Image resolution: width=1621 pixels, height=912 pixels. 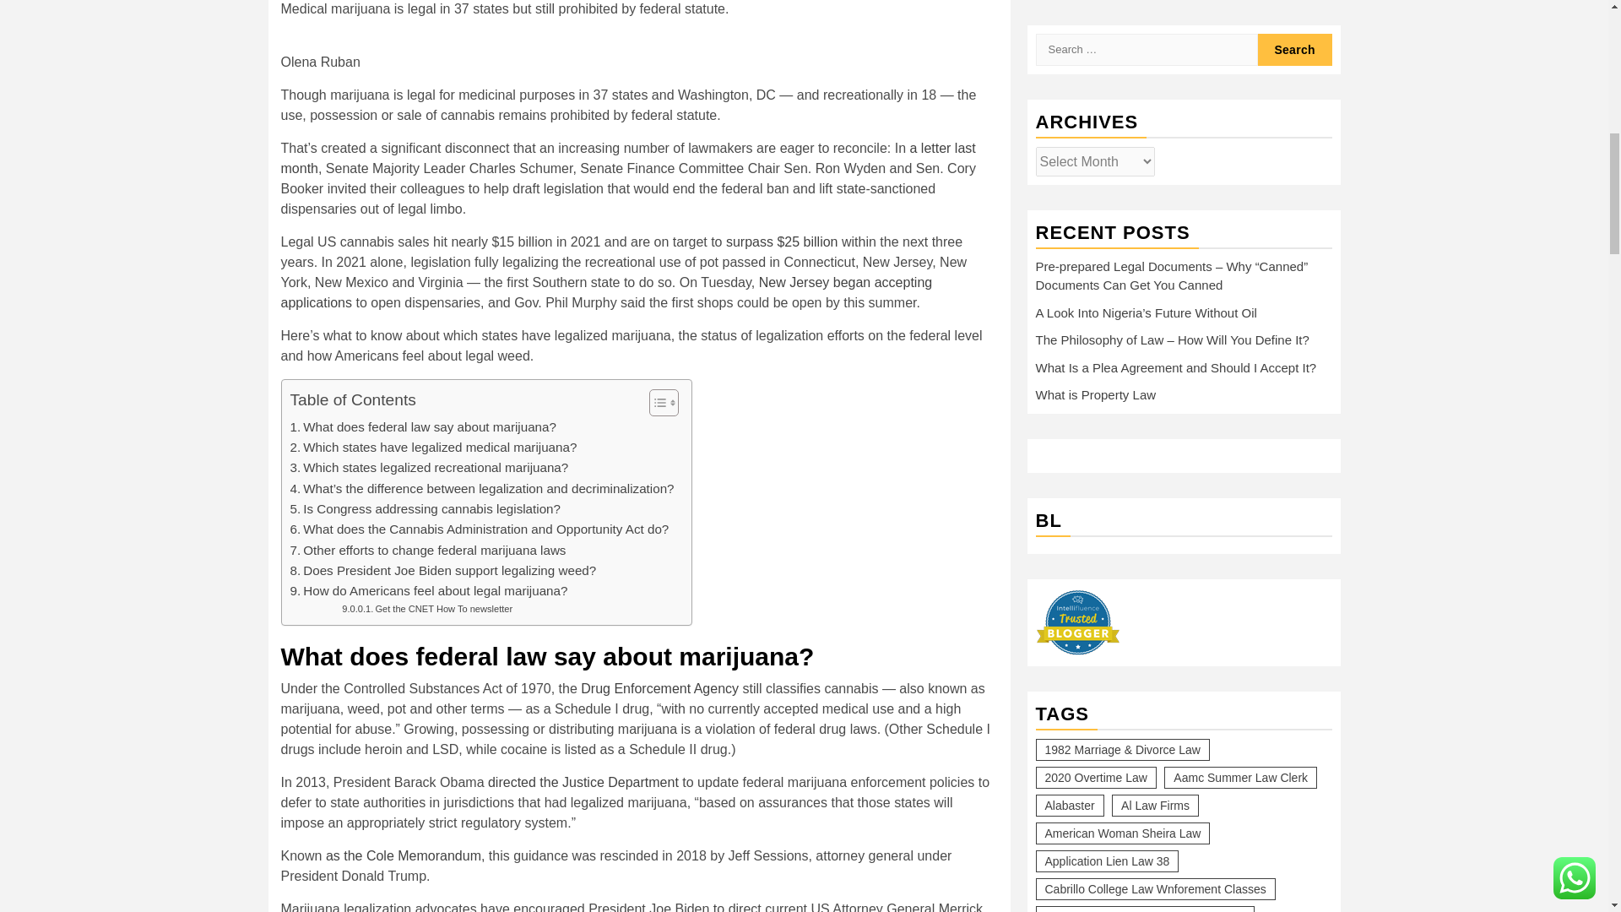 What do you see at coordinates (659, 688) in the screenshot?
I see `Drug Enforcement Agency` at bounding box center [659, 688].